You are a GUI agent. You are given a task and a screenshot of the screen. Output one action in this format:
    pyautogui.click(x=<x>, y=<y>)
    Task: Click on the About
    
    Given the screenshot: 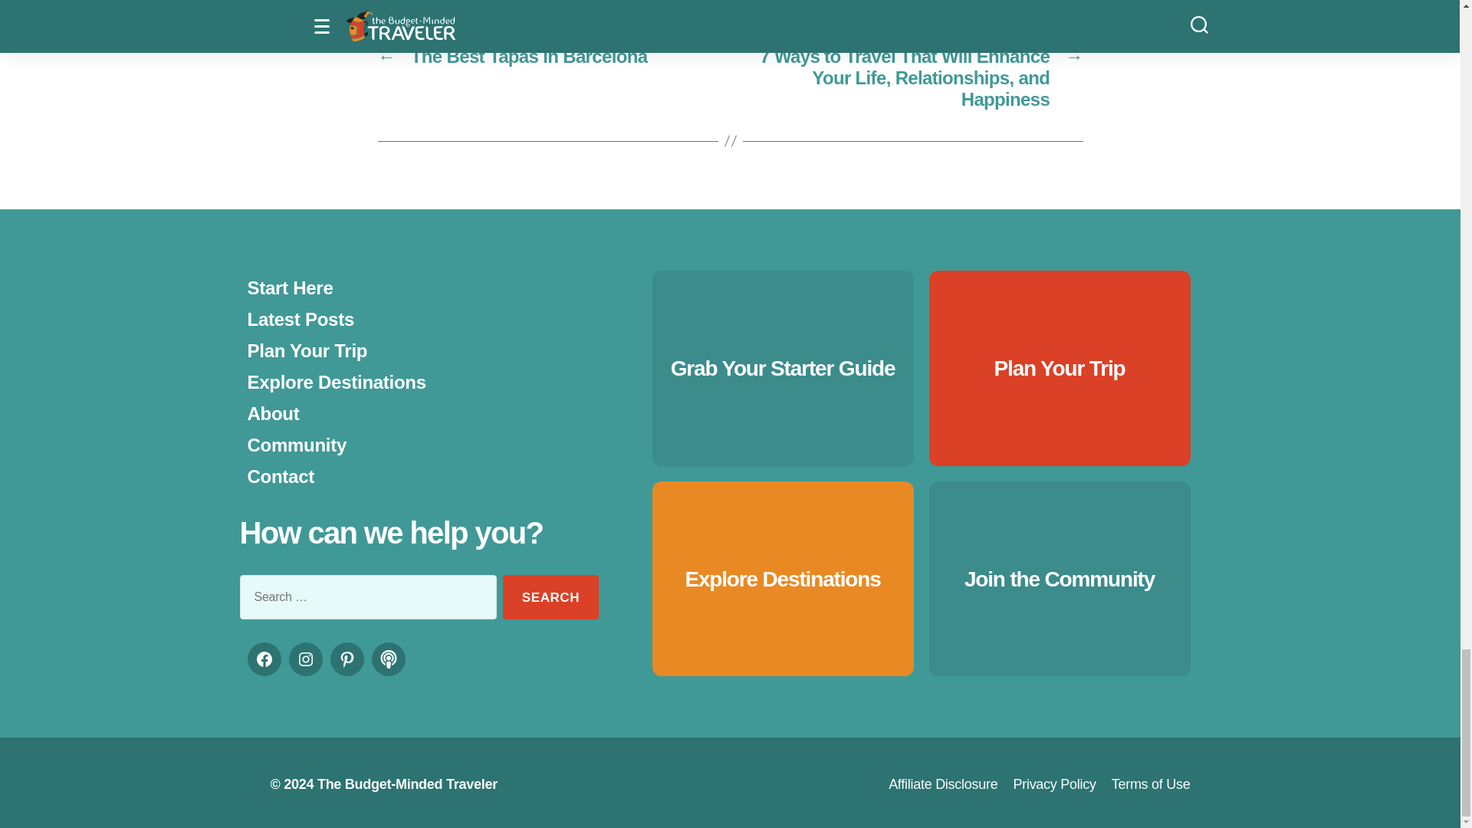 What is the action you would take?
    pyautogui.click(x=273, y=412)
    